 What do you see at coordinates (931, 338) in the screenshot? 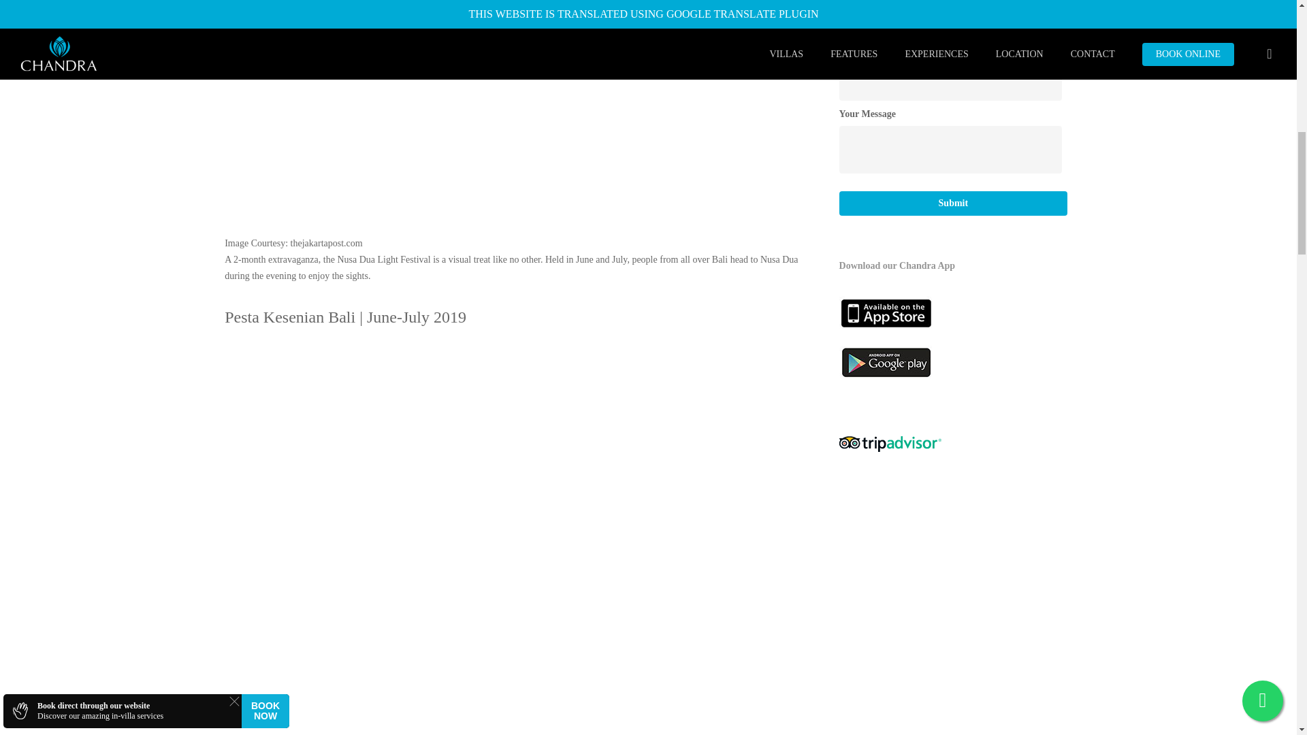
I see `Chandra Bali Villas iPhone App` at bounding box center [931, 338].